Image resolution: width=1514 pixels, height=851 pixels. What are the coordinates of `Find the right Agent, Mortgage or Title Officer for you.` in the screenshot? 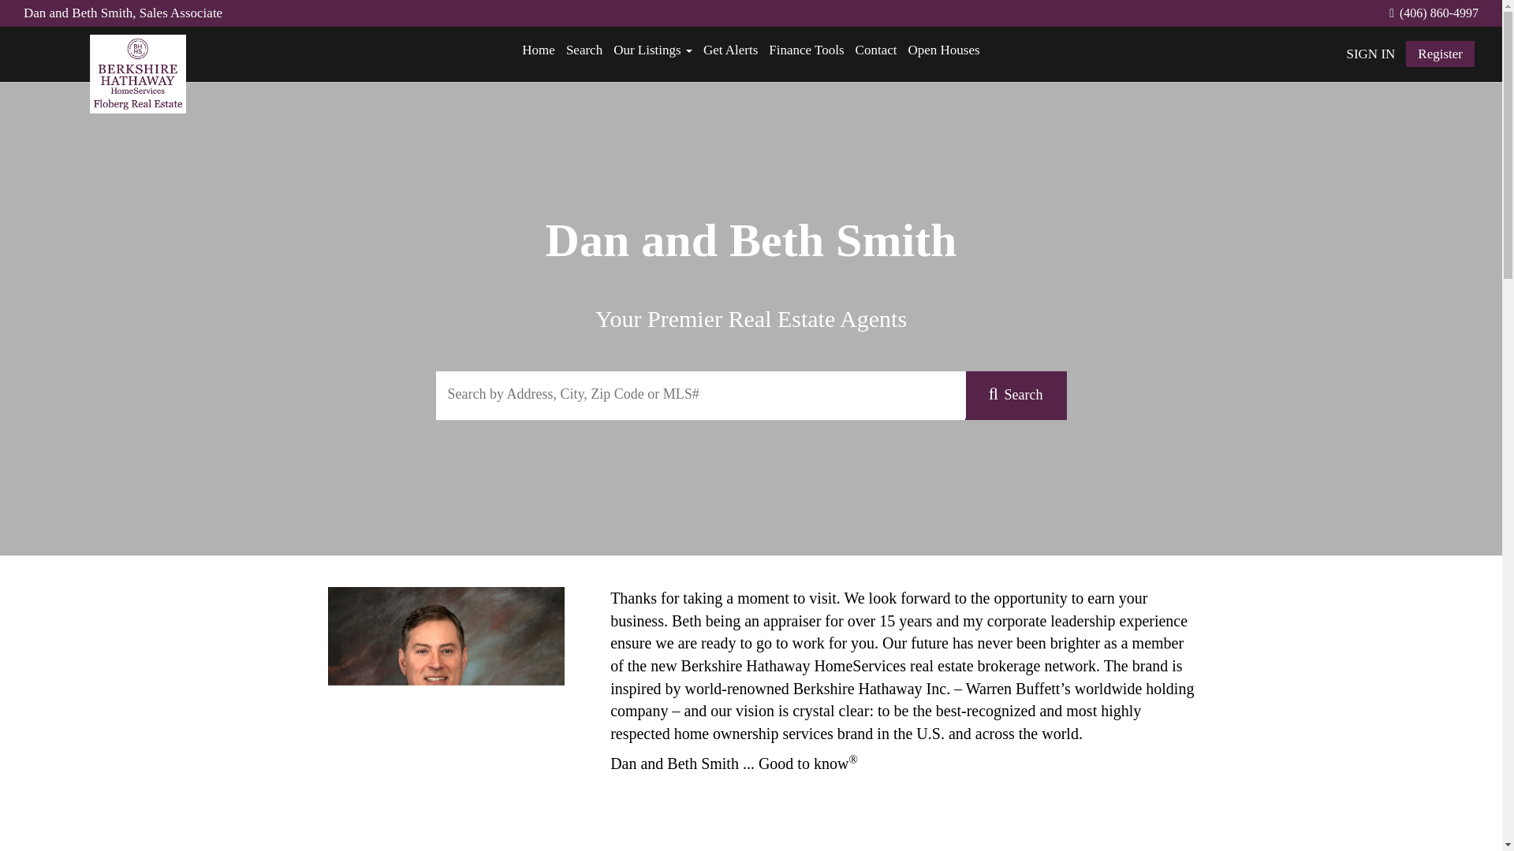 It's located at (806, 50).